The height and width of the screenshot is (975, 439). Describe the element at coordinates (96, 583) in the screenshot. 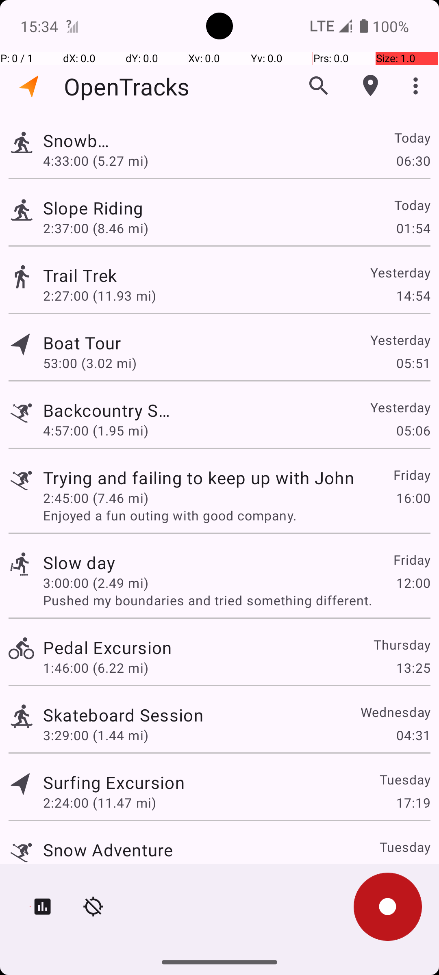

I see `3:00:00 (2.49 mi)` at that location.